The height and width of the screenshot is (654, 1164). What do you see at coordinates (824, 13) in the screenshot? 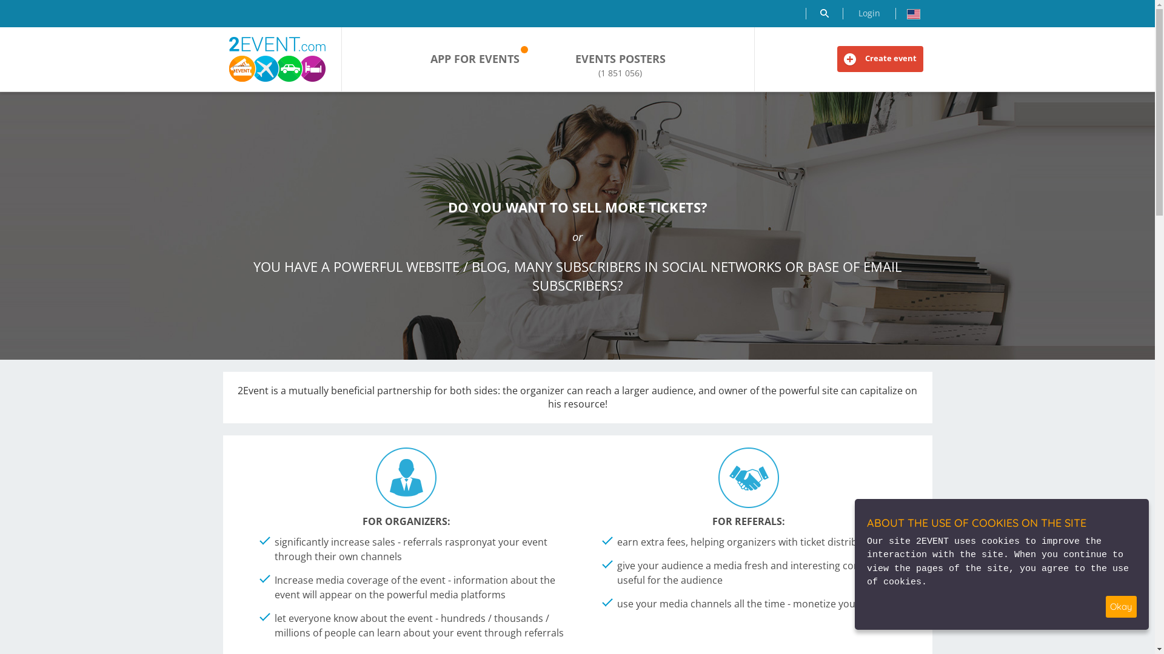
I see `Search` at bounding box center [824, 13].